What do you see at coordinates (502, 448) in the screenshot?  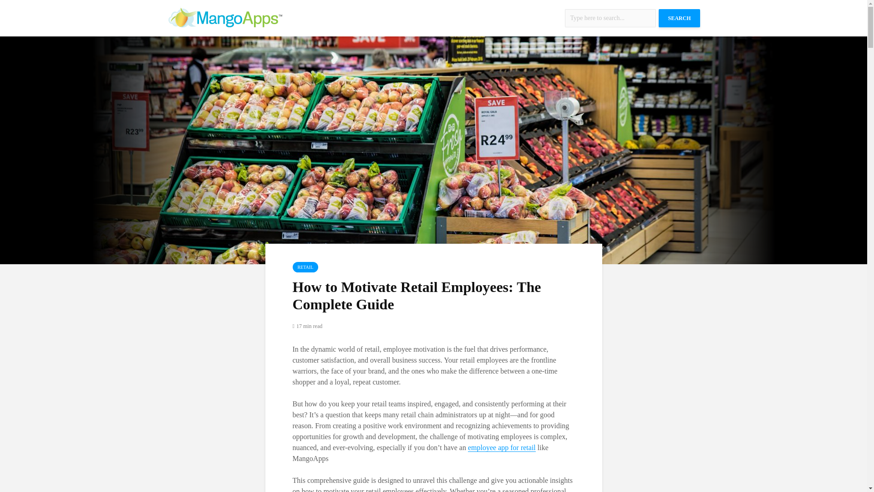 I see `employee app for retail` at bounding box center [502, 448].